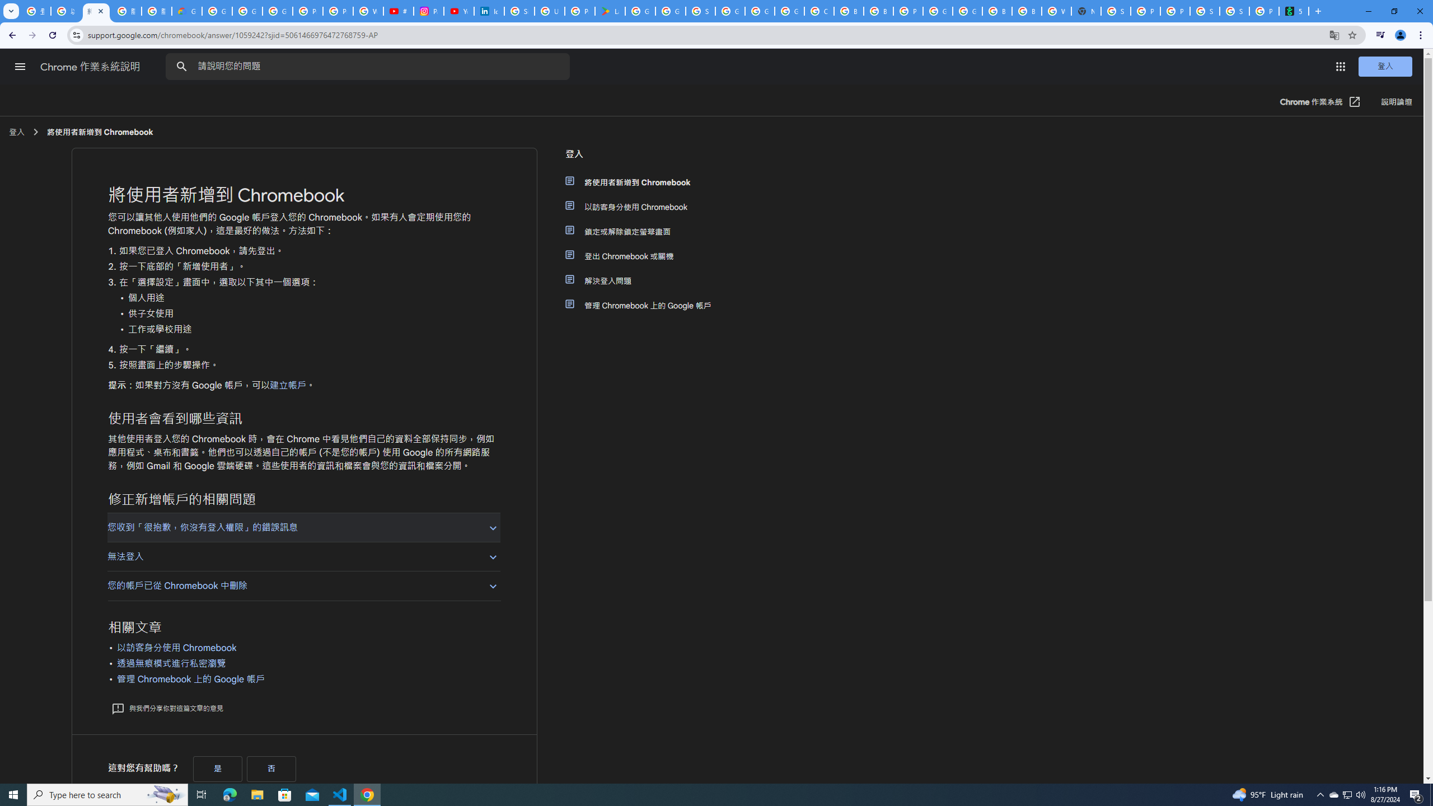 The height and width of the screenshot is (806, 1433). Describe the element at coordinates (1351, 35) in the screenshot. I see `Bookmark this tab` at that location.